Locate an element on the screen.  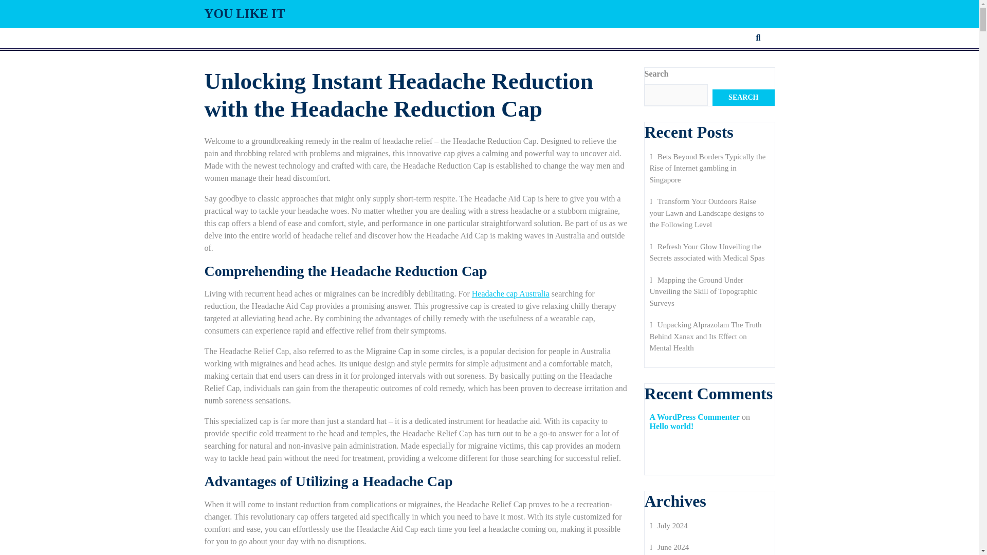
Headache cap Australia is located at coordinates (510, 293).